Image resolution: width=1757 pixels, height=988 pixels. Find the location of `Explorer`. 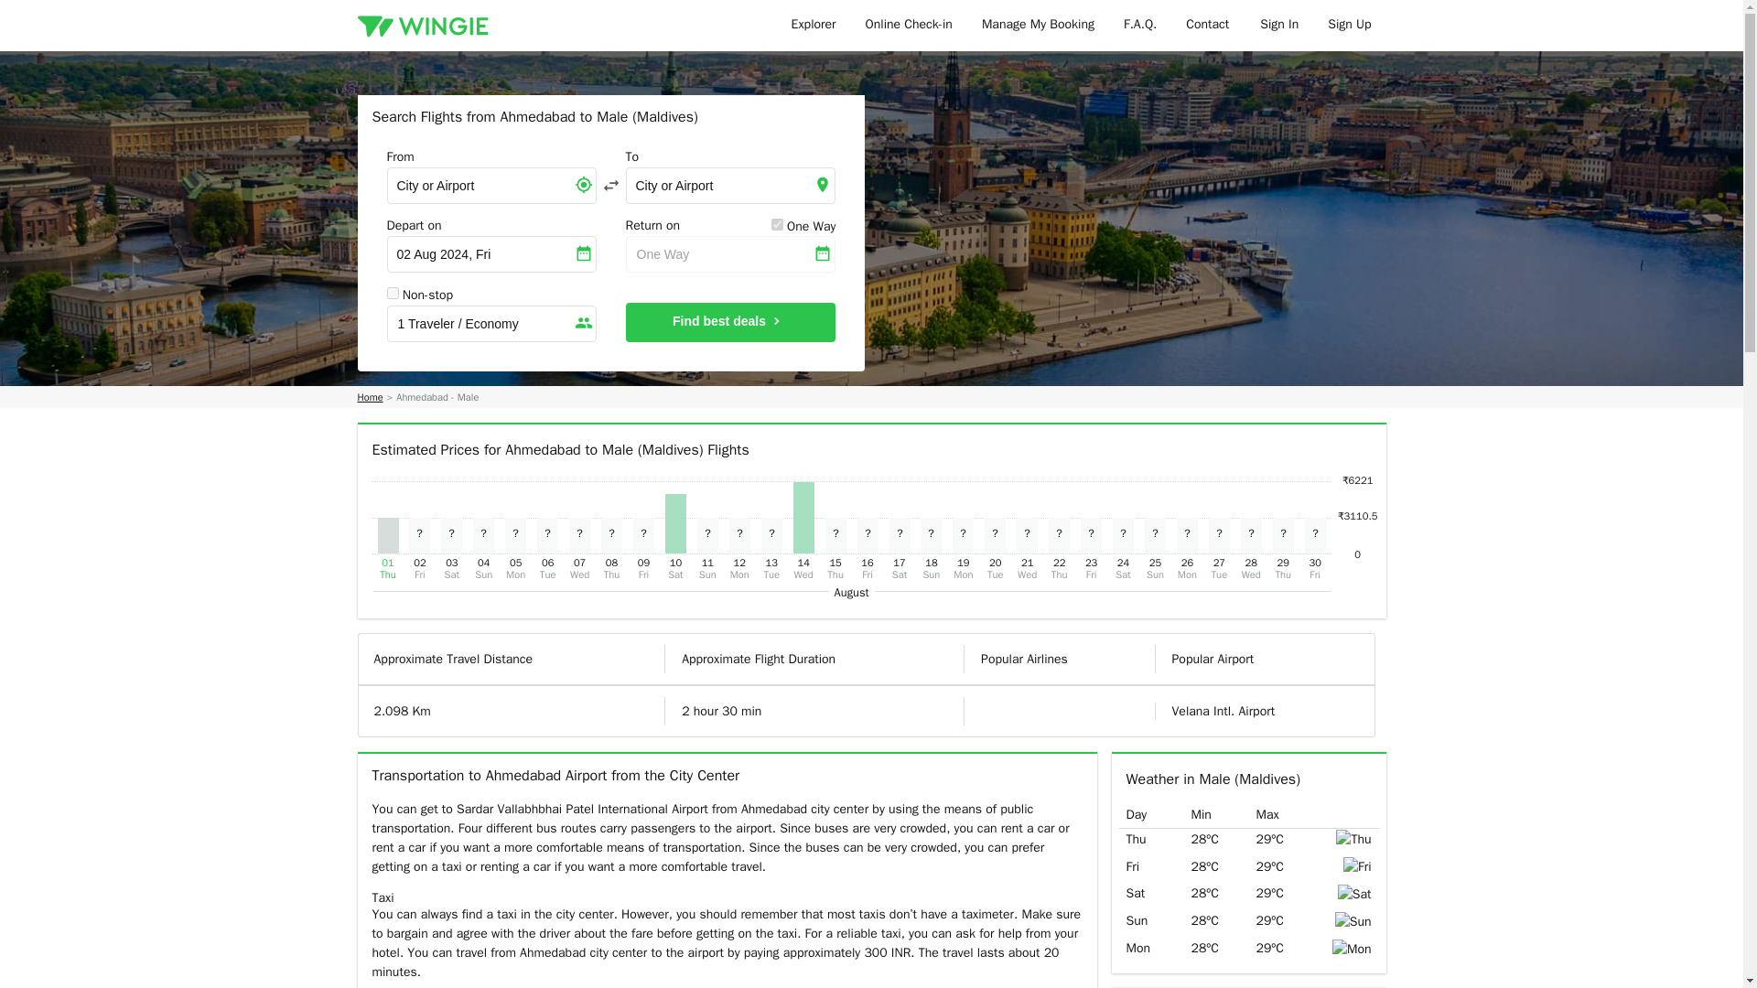

Explorer is located at coordinates (813, 26).